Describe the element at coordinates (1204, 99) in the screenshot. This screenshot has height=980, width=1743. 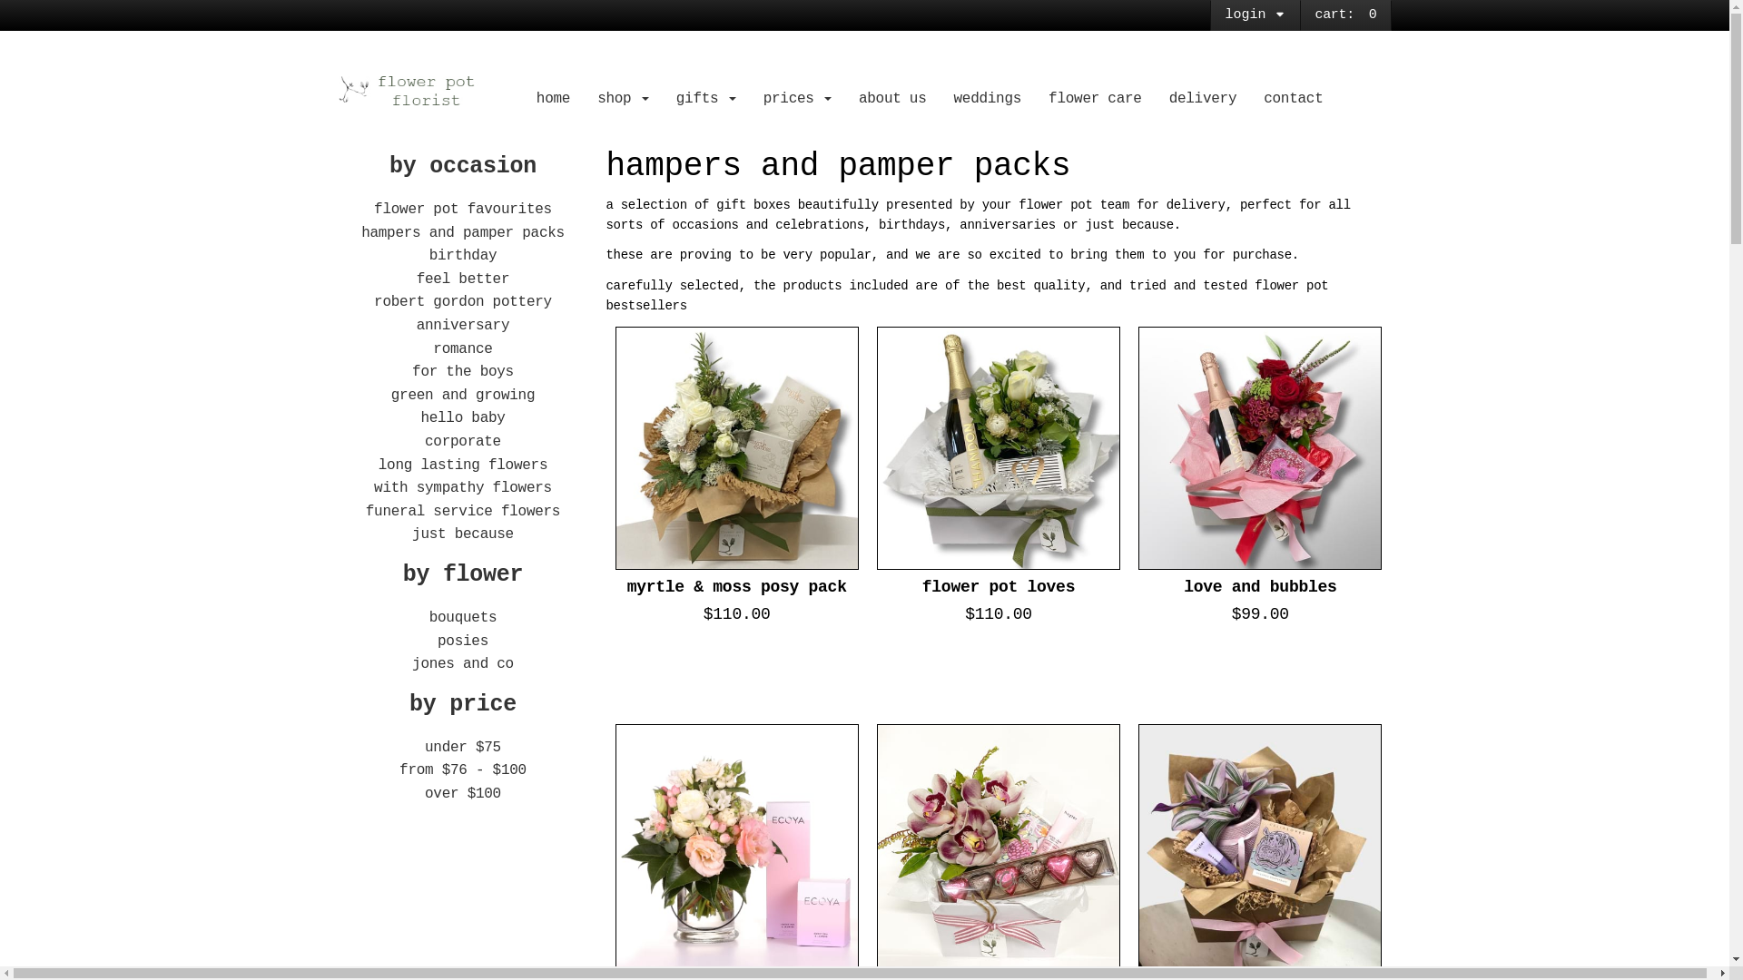
I see `delivery` at that location.